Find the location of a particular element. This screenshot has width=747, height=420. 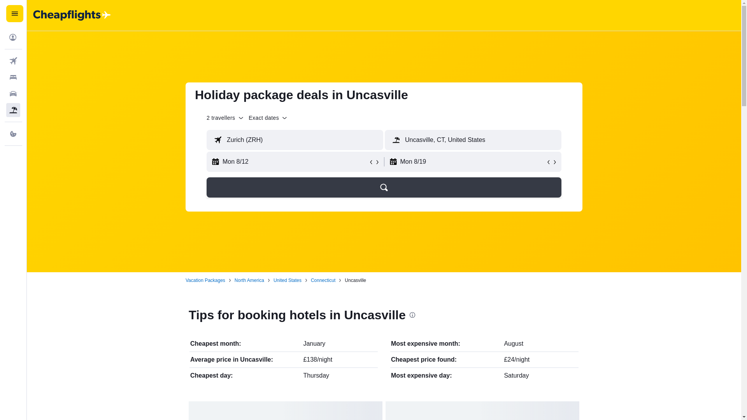

January is located at coordinates (314, 343).